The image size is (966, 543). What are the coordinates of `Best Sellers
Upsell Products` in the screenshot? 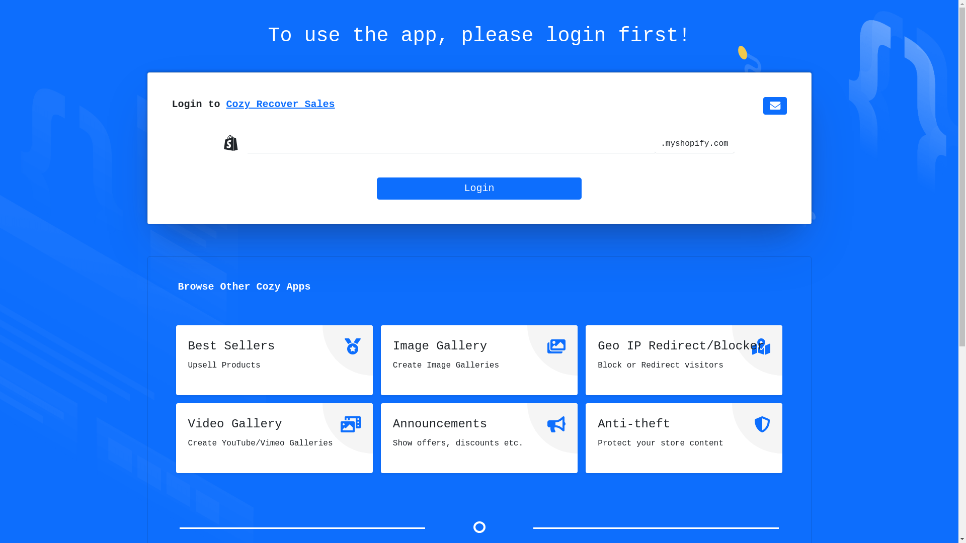 It's located at (275, 360).